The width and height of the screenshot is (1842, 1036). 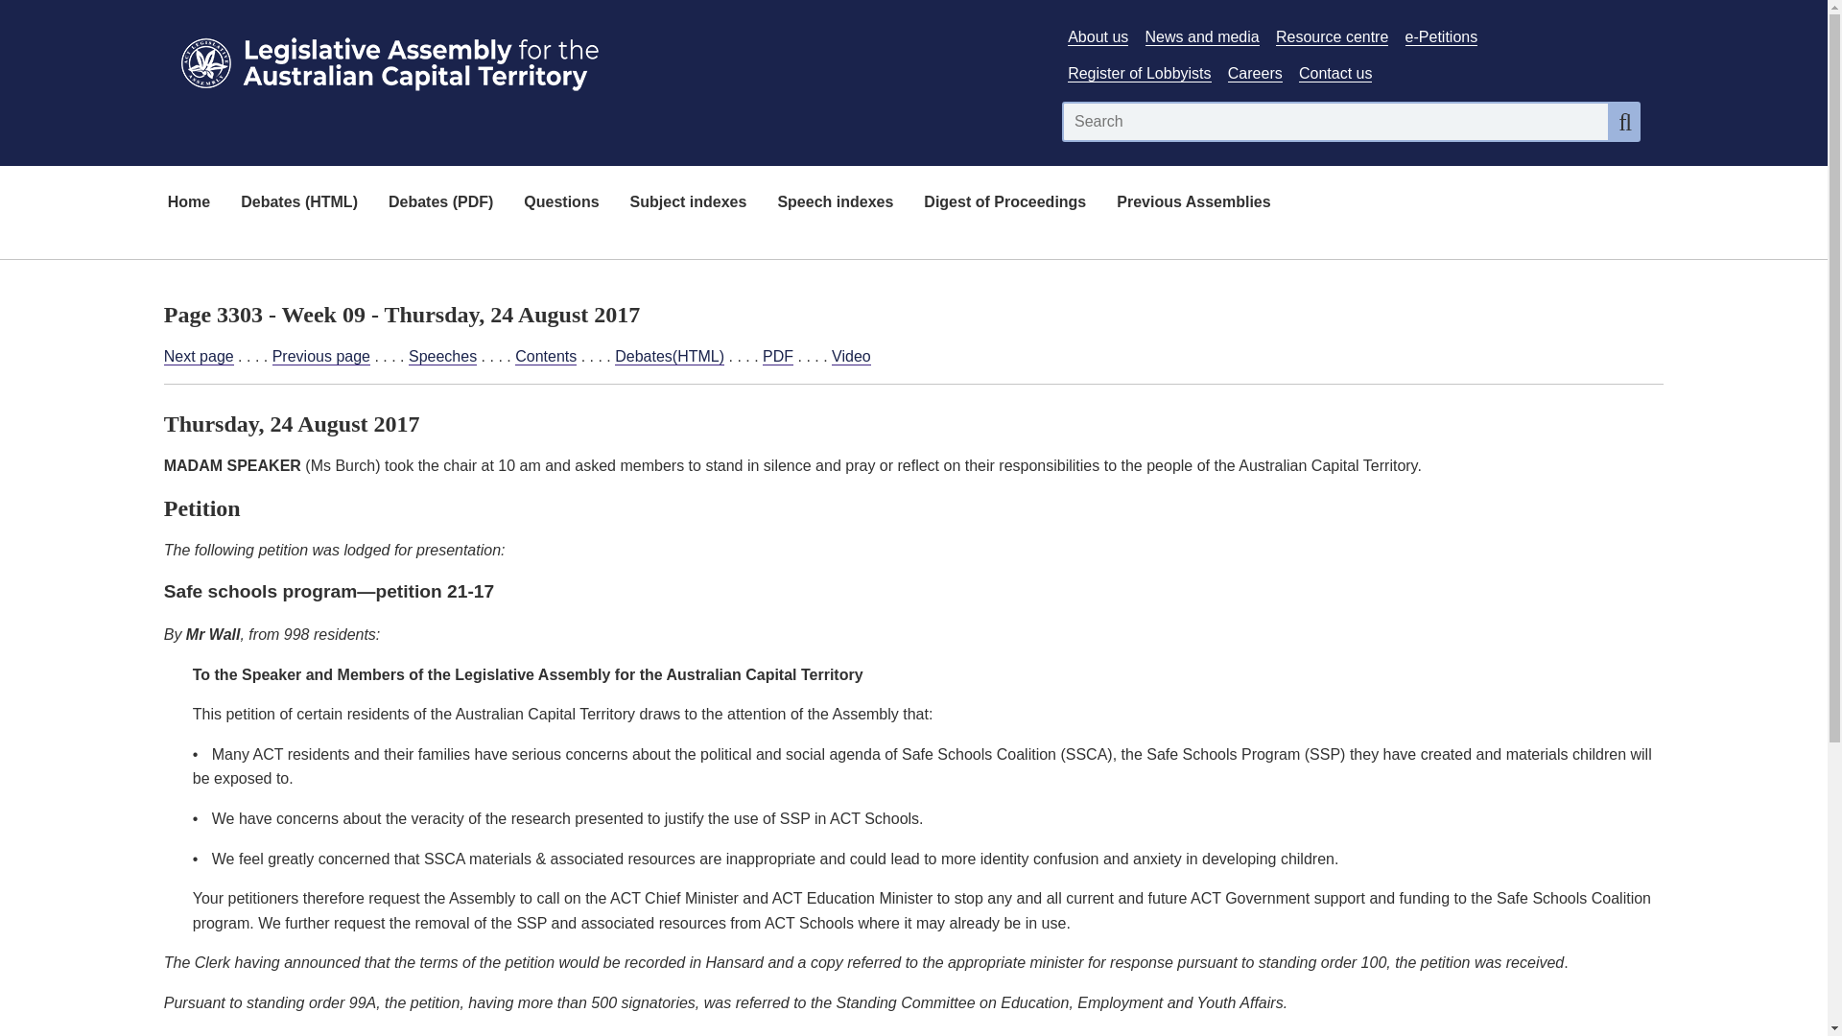 I want to click on Previous Assemblies, so click(x=1193, y=203).